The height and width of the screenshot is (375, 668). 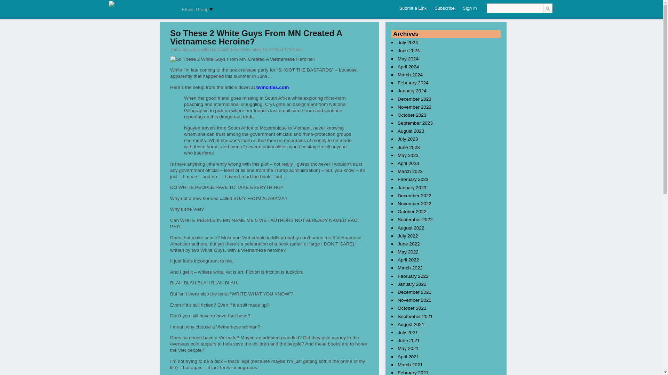 I want to click on Ethnic Group, so click(x=196, y=10).